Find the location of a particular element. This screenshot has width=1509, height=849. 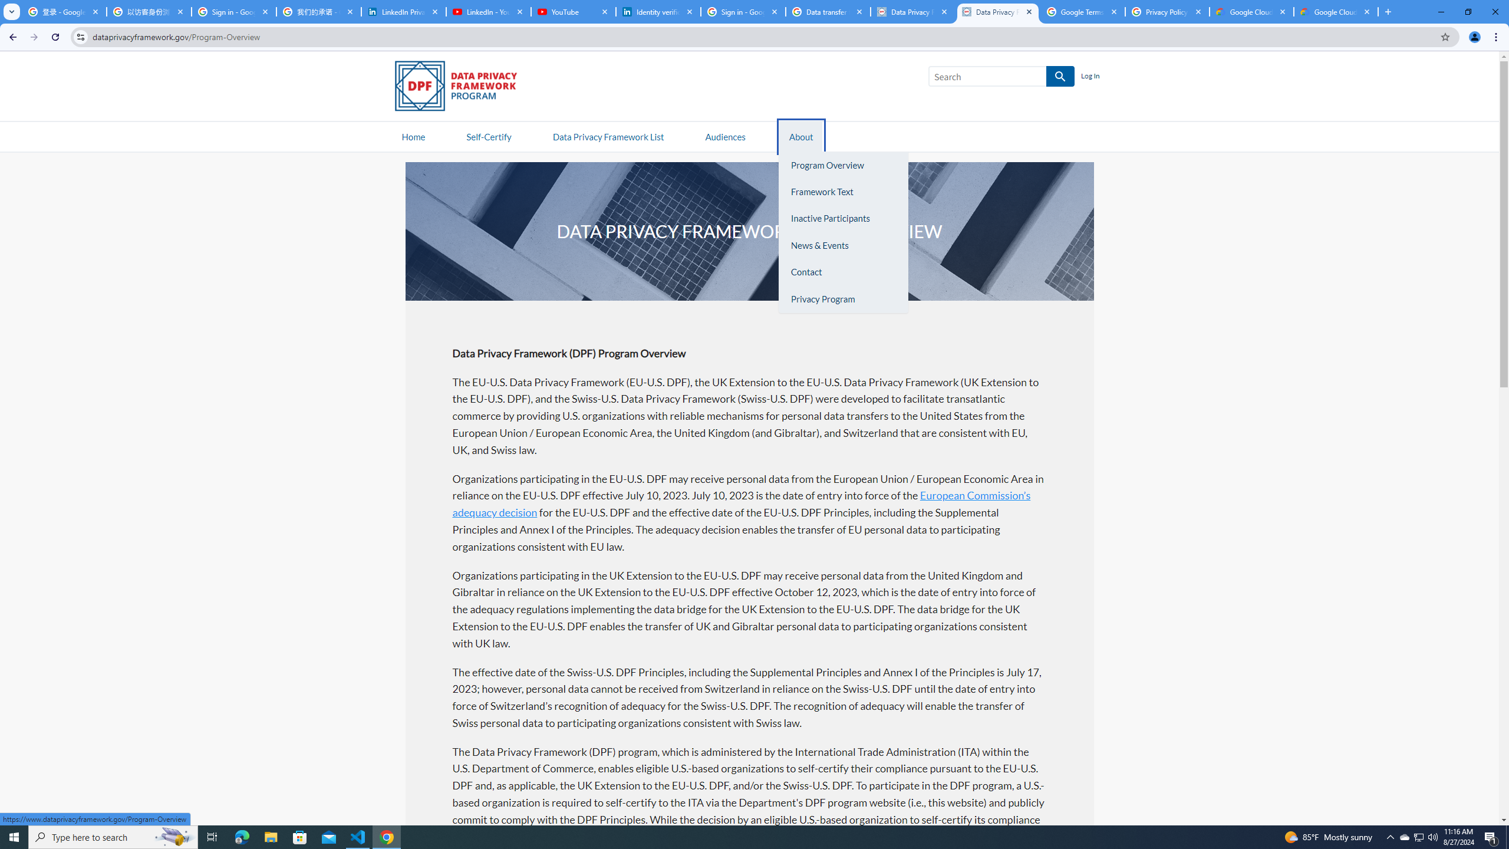

Google Cloud Privacy Notice is located at coordinates (1336, 12).